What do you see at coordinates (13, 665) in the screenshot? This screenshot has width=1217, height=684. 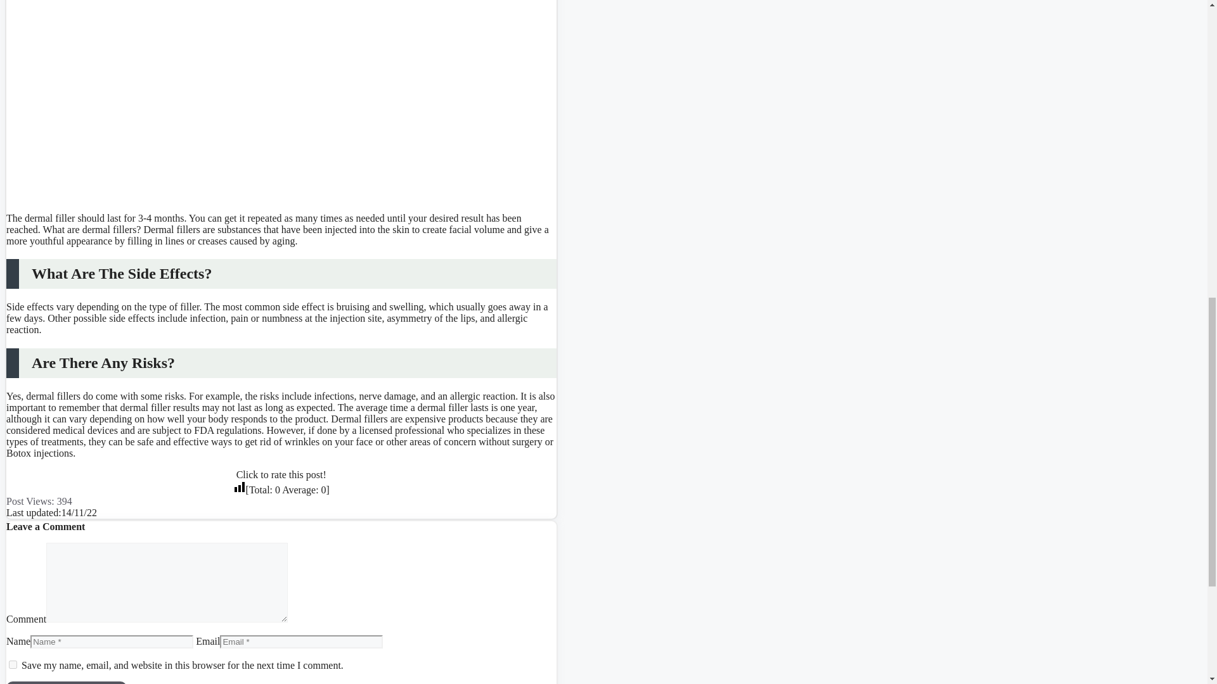 I see `yes` at bounding box center [13, 665].